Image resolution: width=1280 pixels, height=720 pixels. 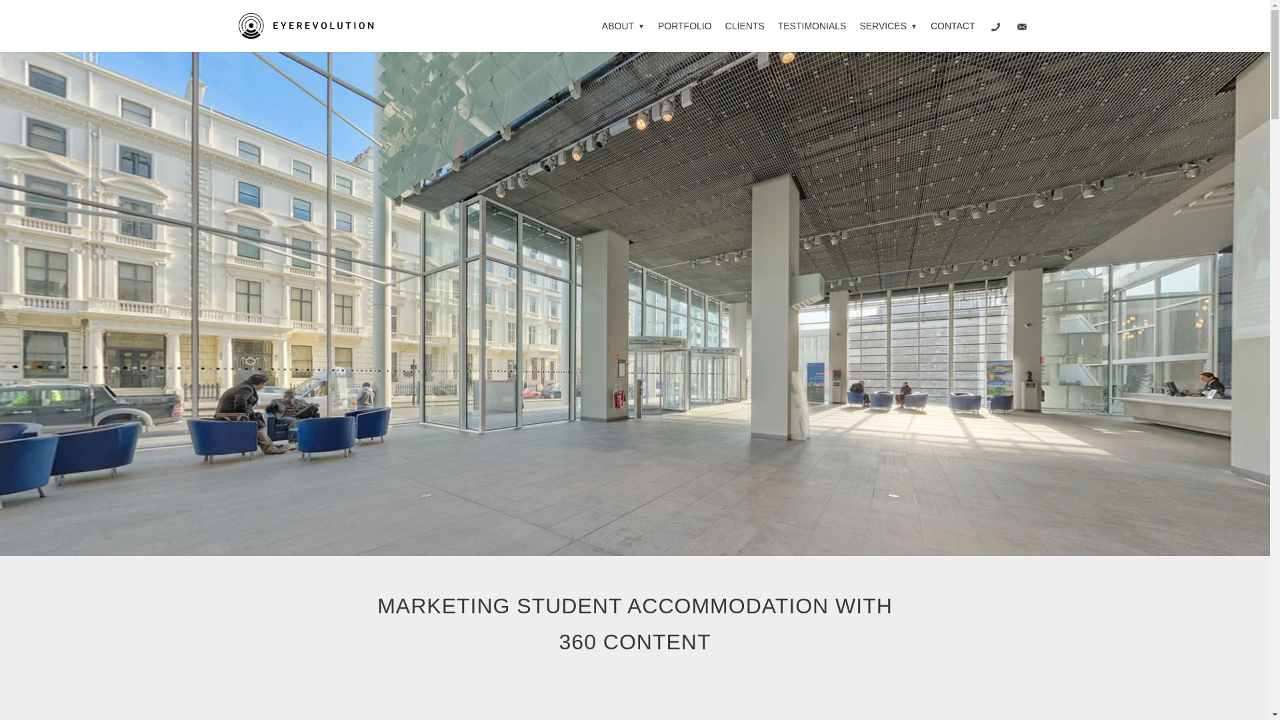 What do you see at coordinates (685, 25) in the screenshot?
I see `PORTFOLIO` at bounding box center [685, 25].